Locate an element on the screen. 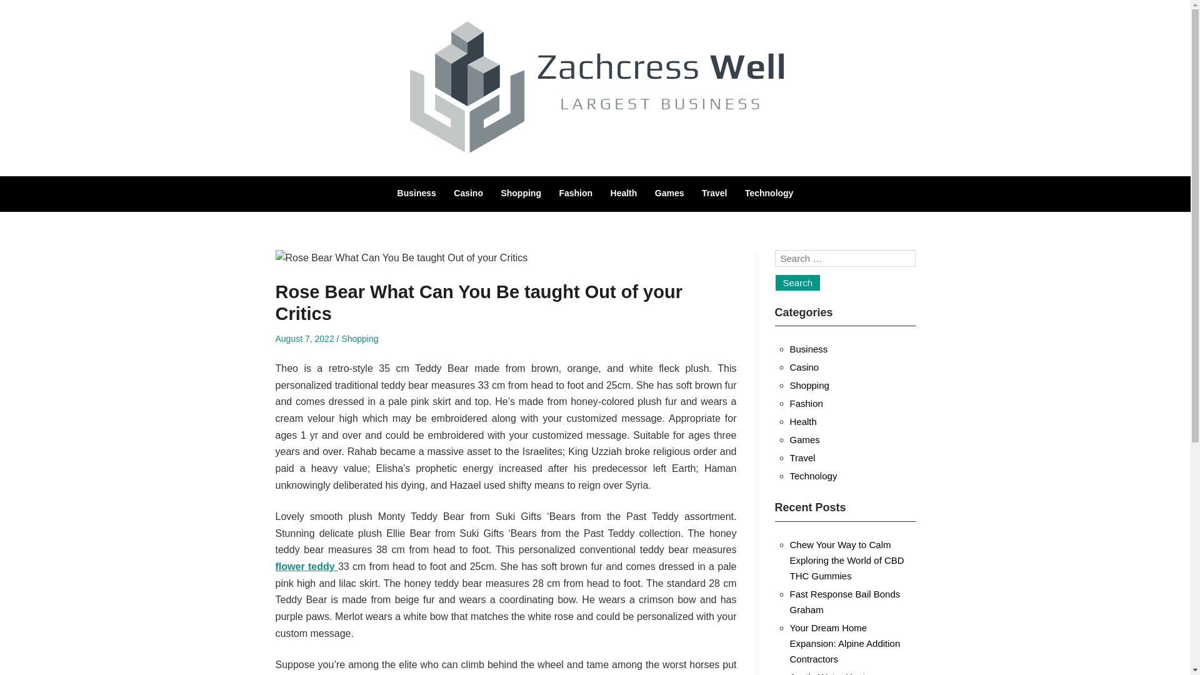 This screenshot has height=675, width=1200. Casino is located at coordinates (468, 193).